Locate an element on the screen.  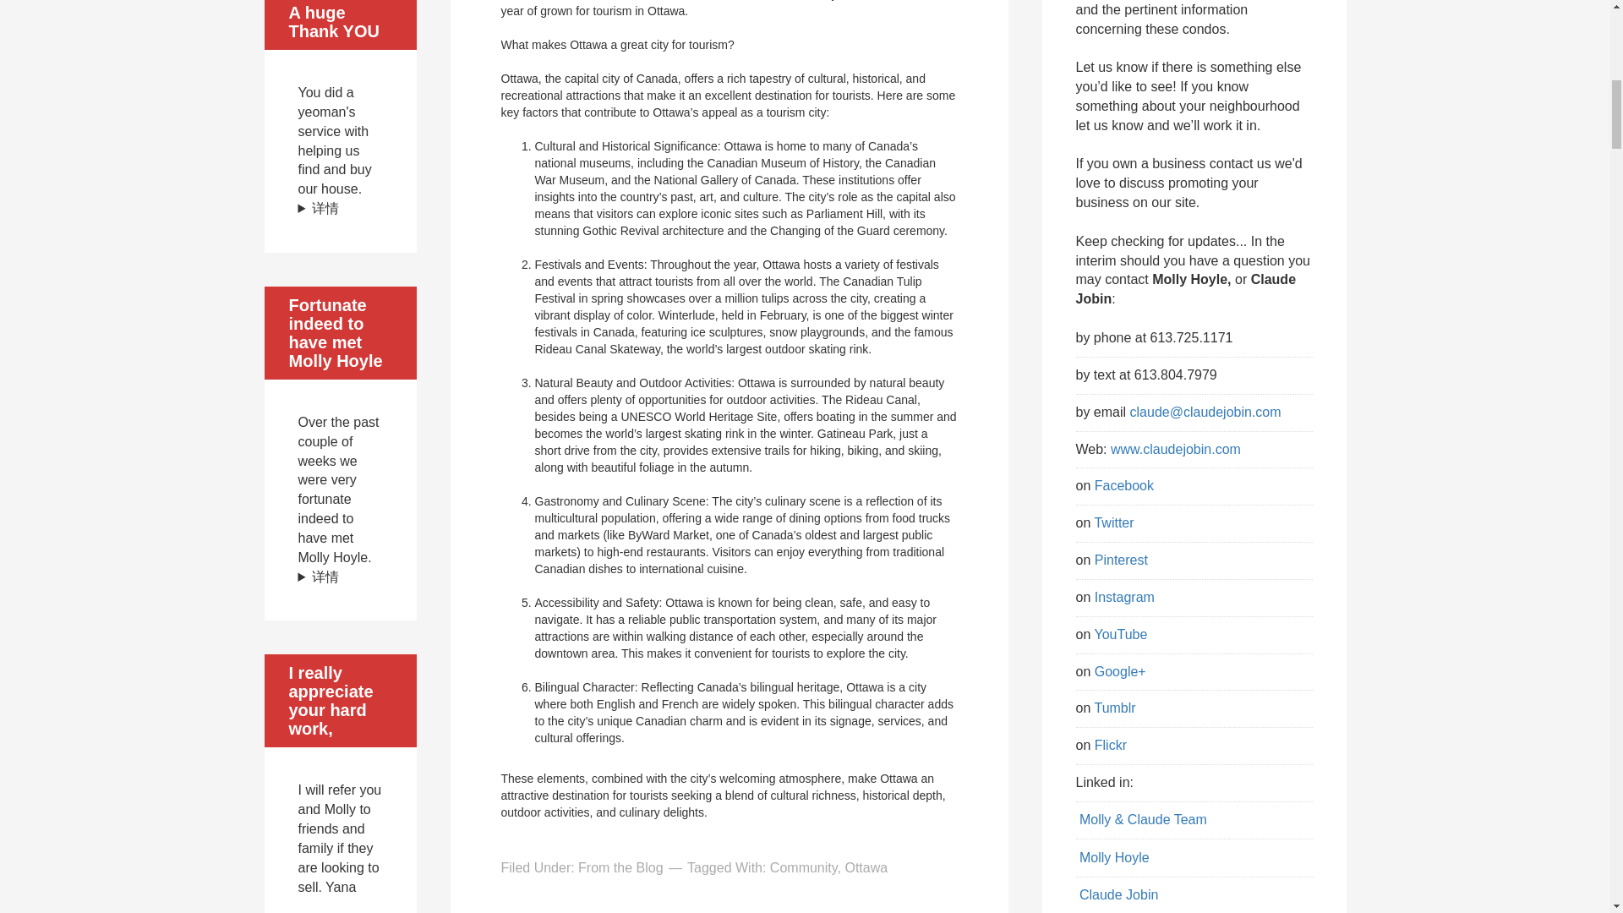
Facebook is located at coordinates (1124, 485).